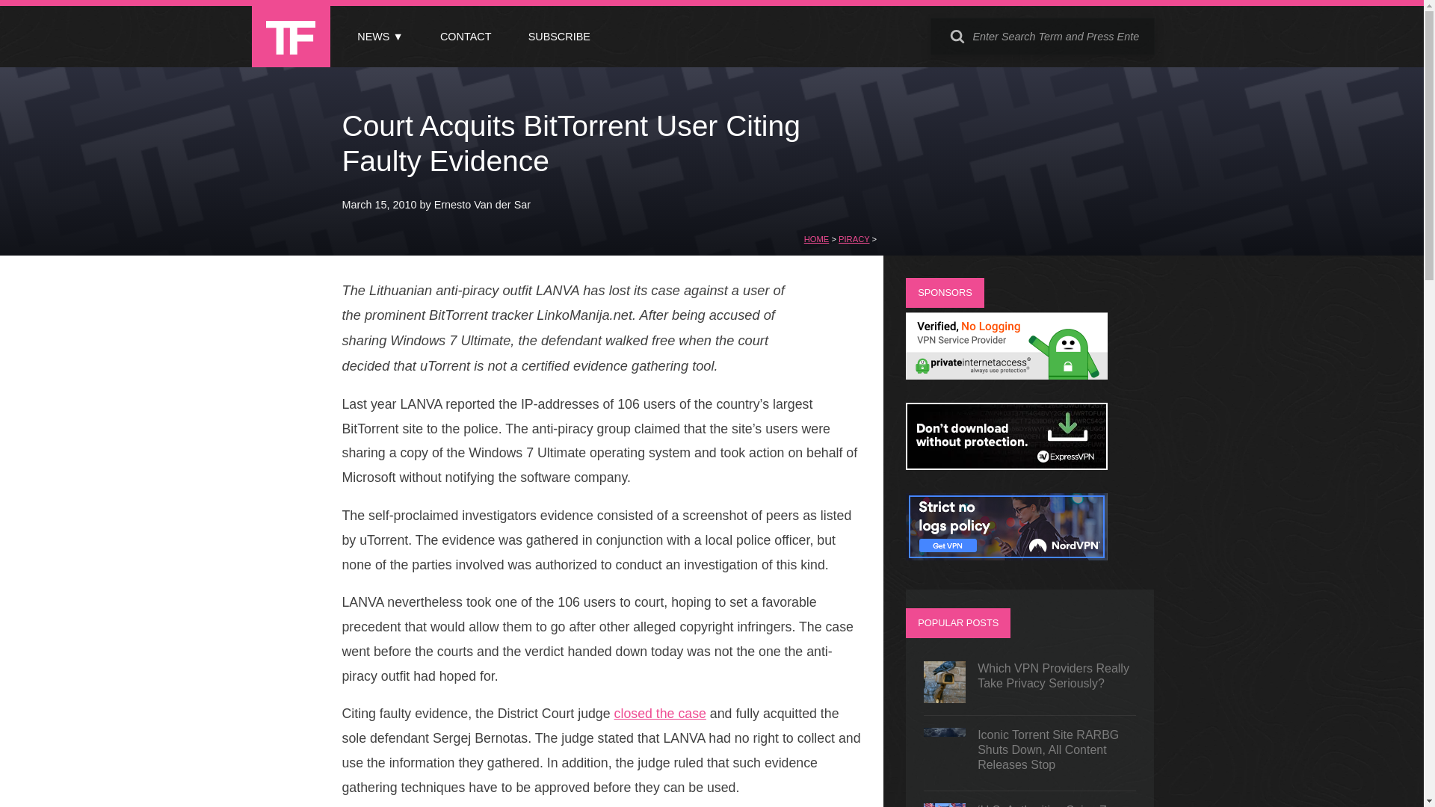 Image resolution: width=1435 pixels, height=807 pixels. I want to click on closed the case, so click(659, 714).